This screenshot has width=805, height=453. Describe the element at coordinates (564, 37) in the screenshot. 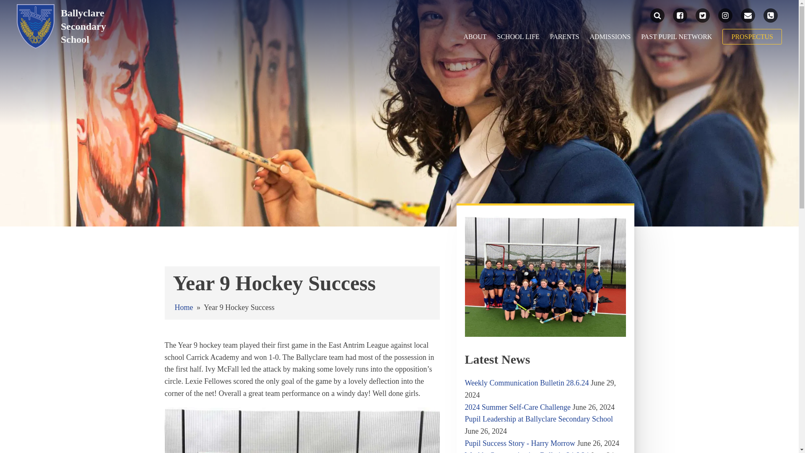

I see `PARENTS` at that location.